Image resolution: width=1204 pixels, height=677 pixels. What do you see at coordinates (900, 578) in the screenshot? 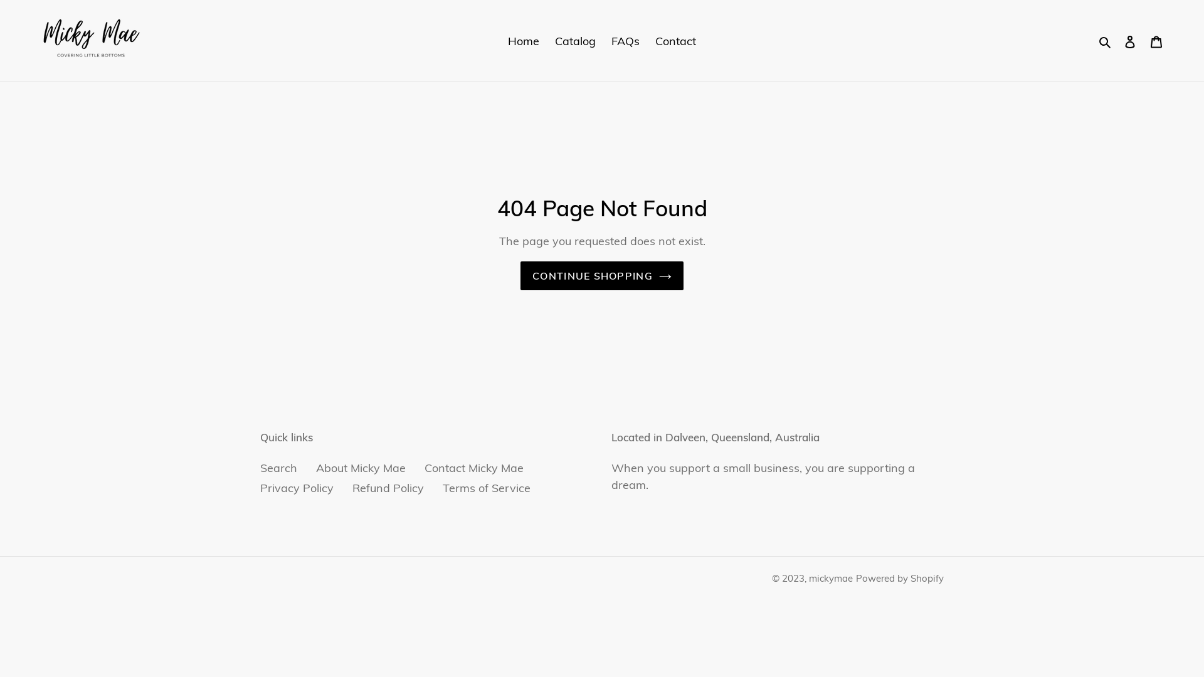
I see `Powered by Shopify` at bounding box center [900, 578].